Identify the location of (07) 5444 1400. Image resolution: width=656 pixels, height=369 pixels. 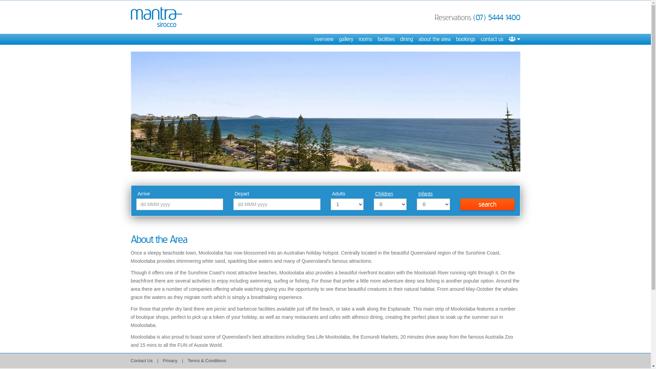
(496, 17).